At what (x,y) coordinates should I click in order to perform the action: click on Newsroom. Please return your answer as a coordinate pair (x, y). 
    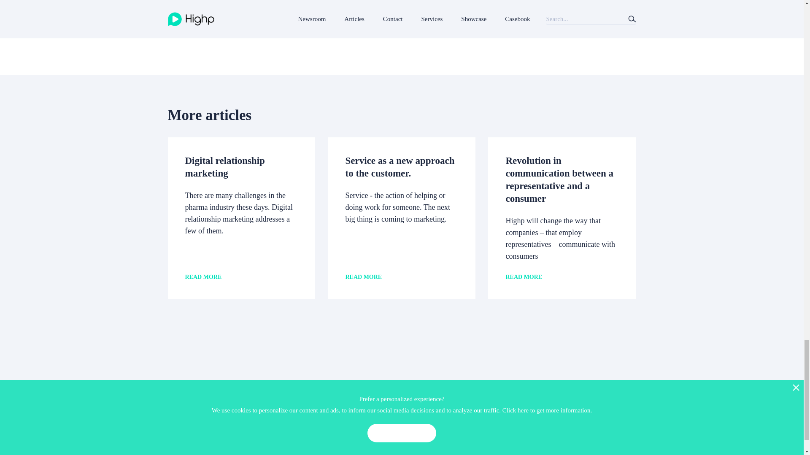
    Looking at the image, I should click on (462, 408).